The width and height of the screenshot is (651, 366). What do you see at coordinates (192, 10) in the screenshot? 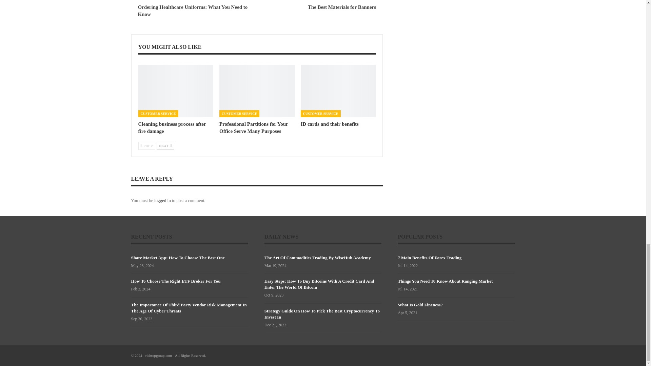
I see `Ordering Healthcare Uniforms: What You Need to Know` at bounding box center [192, 10].